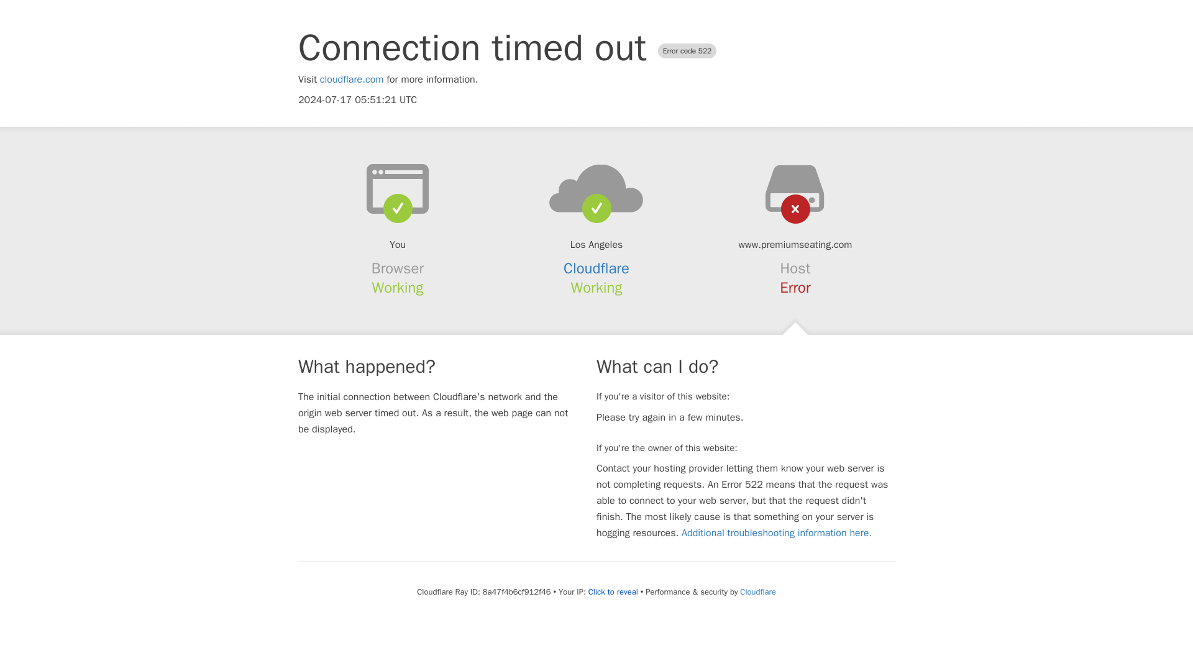 The image size is (1193, 671). I want to click on Cloudflare, so click(596, 268).